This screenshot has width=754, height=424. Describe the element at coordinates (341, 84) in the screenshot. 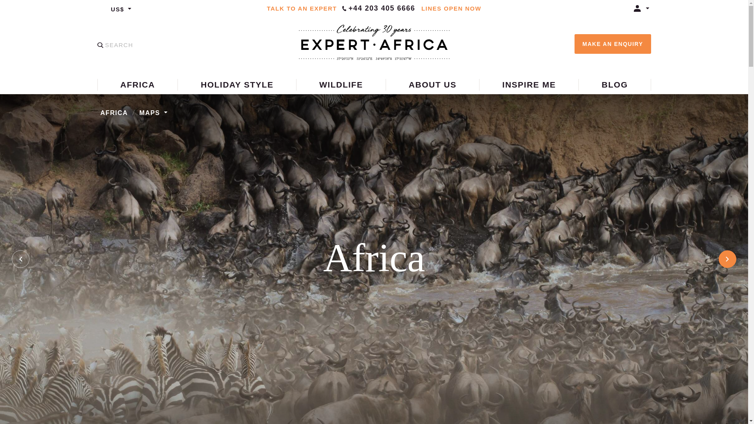

I see `WILDLIFE` at that location.